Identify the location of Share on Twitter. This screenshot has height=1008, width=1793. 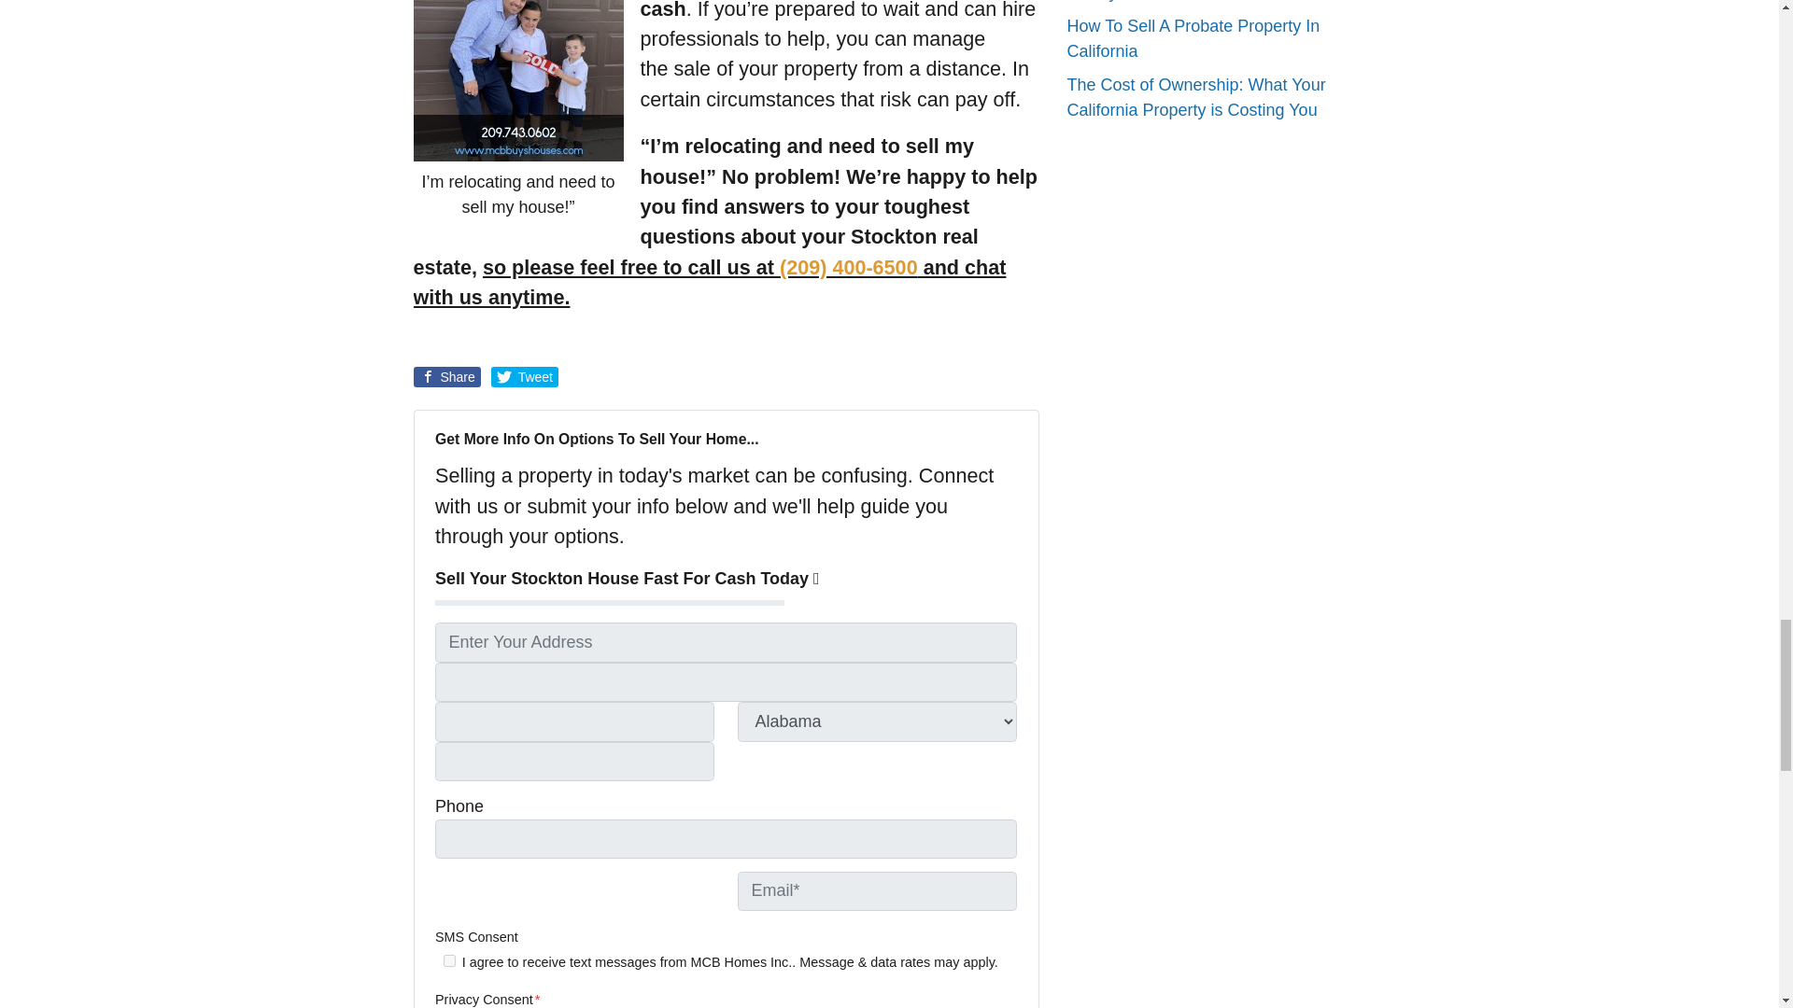
(525, 377).